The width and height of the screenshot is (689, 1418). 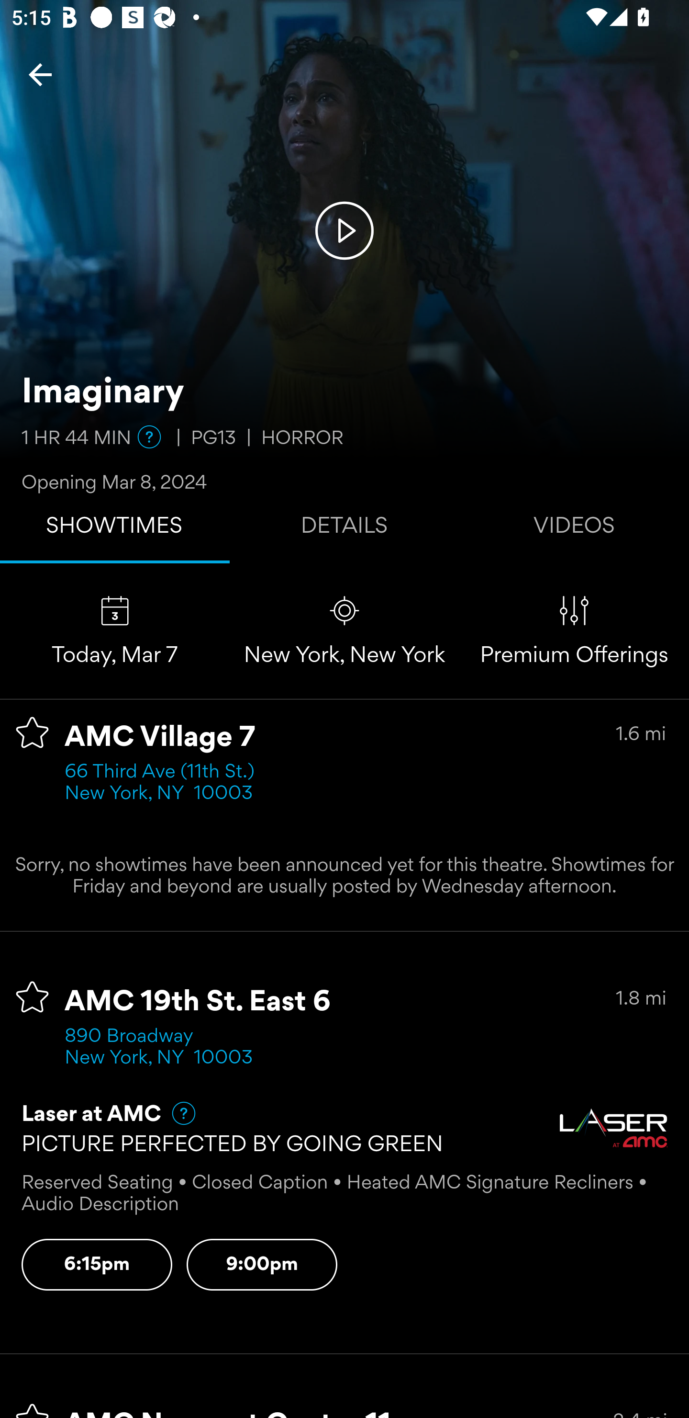 I want to click on DETAILS
Tab 2 of 3, so click(x=344, y=529).